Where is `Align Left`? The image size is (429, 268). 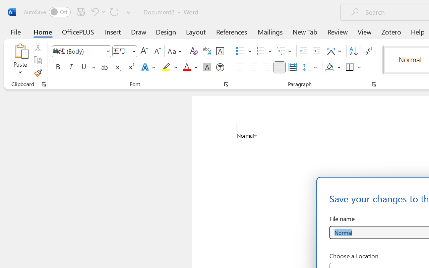
Align Left is located at coordinates (240, 67).